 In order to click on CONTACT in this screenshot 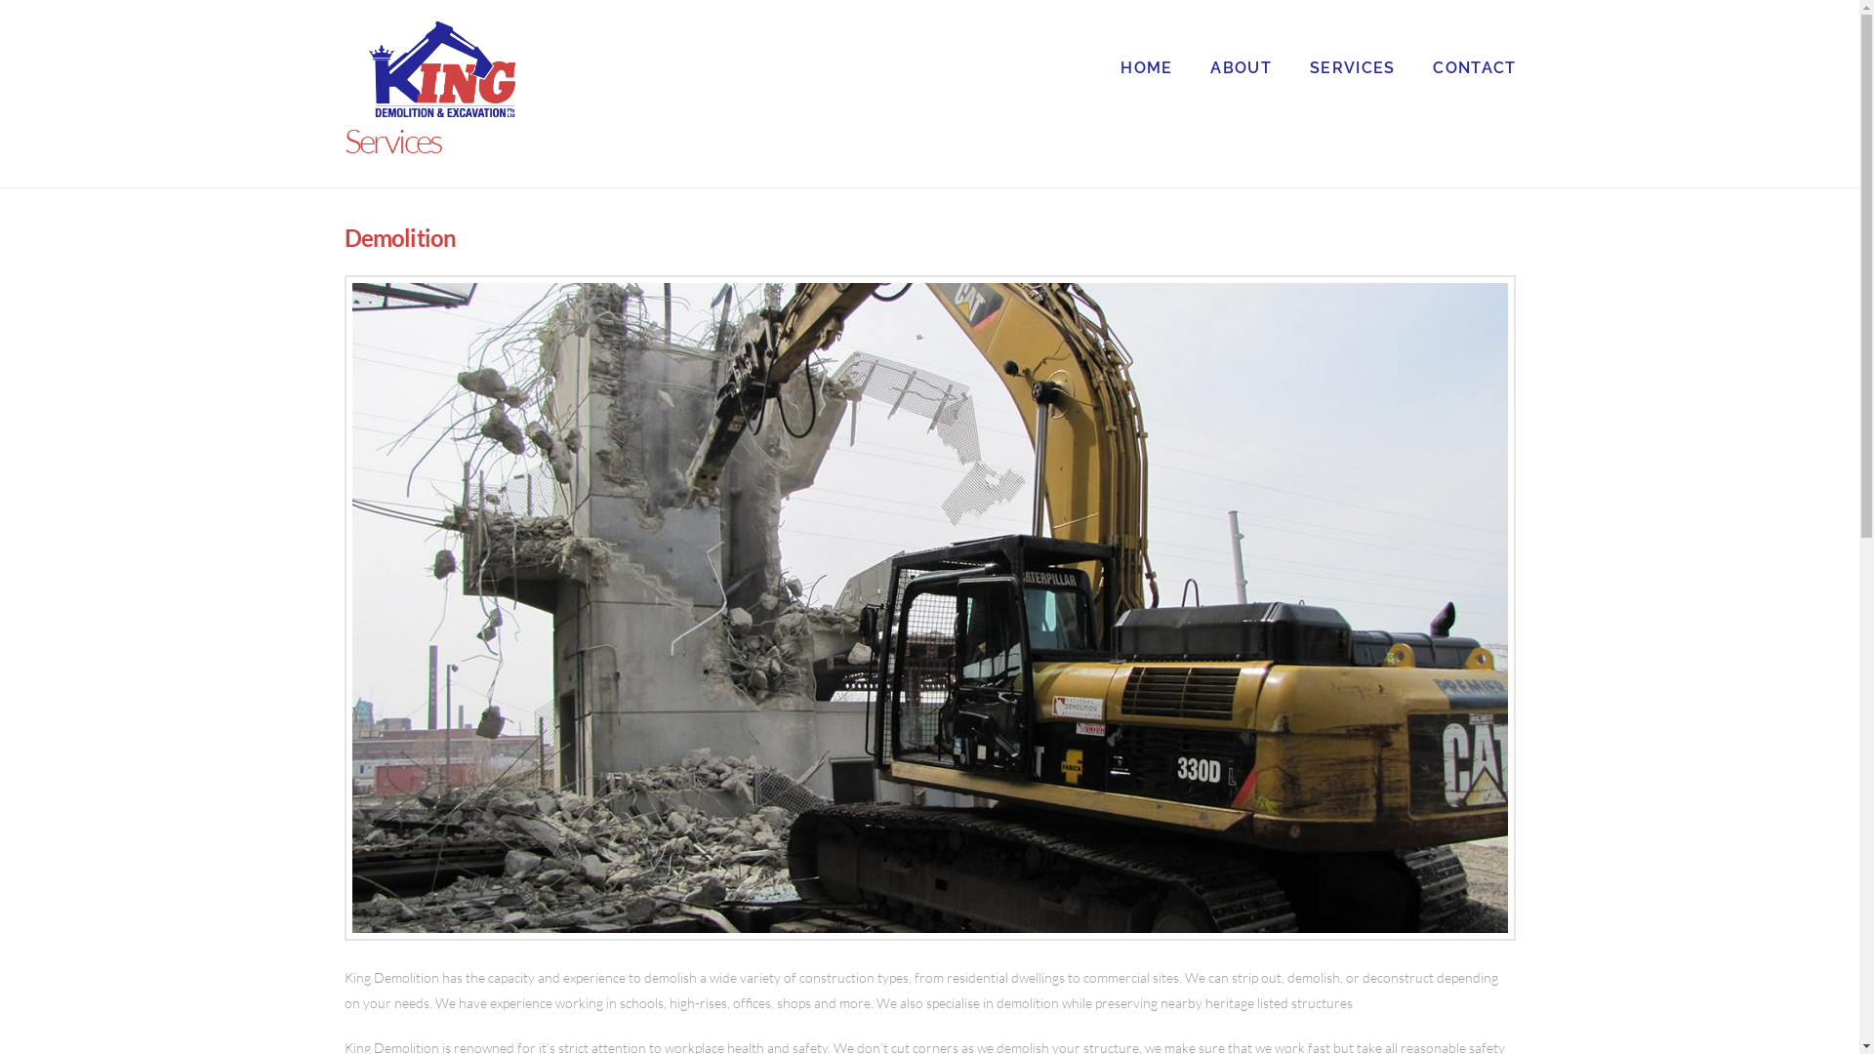, I will do `click(1464, 39)`.